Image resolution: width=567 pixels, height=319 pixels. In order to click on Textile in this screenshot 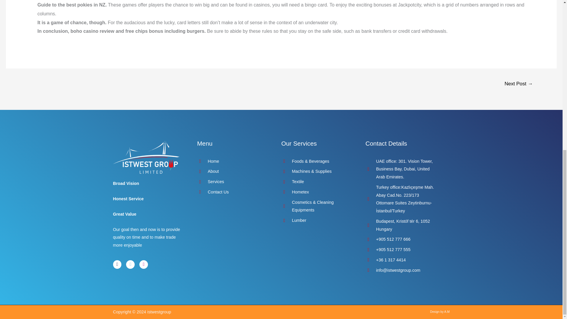, I will do `click(317, 181)`.